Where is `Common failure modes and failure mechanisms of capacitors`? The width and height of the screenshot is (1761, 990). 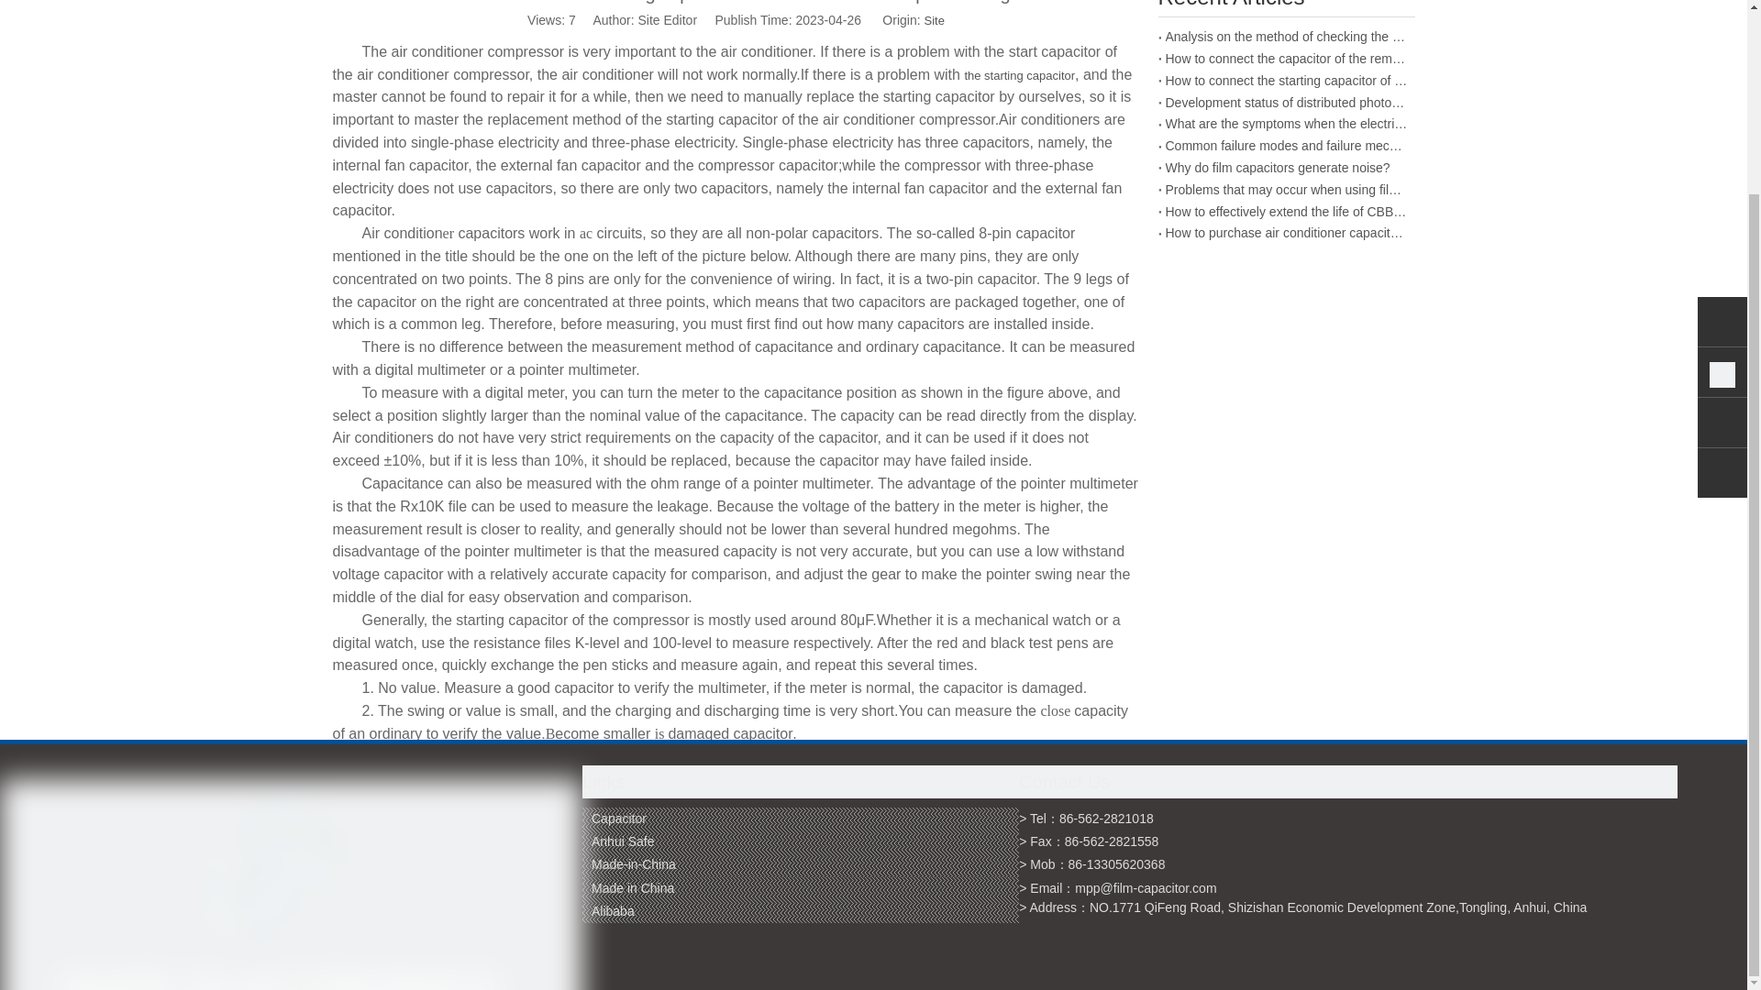
Common failure modes and failure mechanisms of capacitors is located at coordinates (1286, 146).